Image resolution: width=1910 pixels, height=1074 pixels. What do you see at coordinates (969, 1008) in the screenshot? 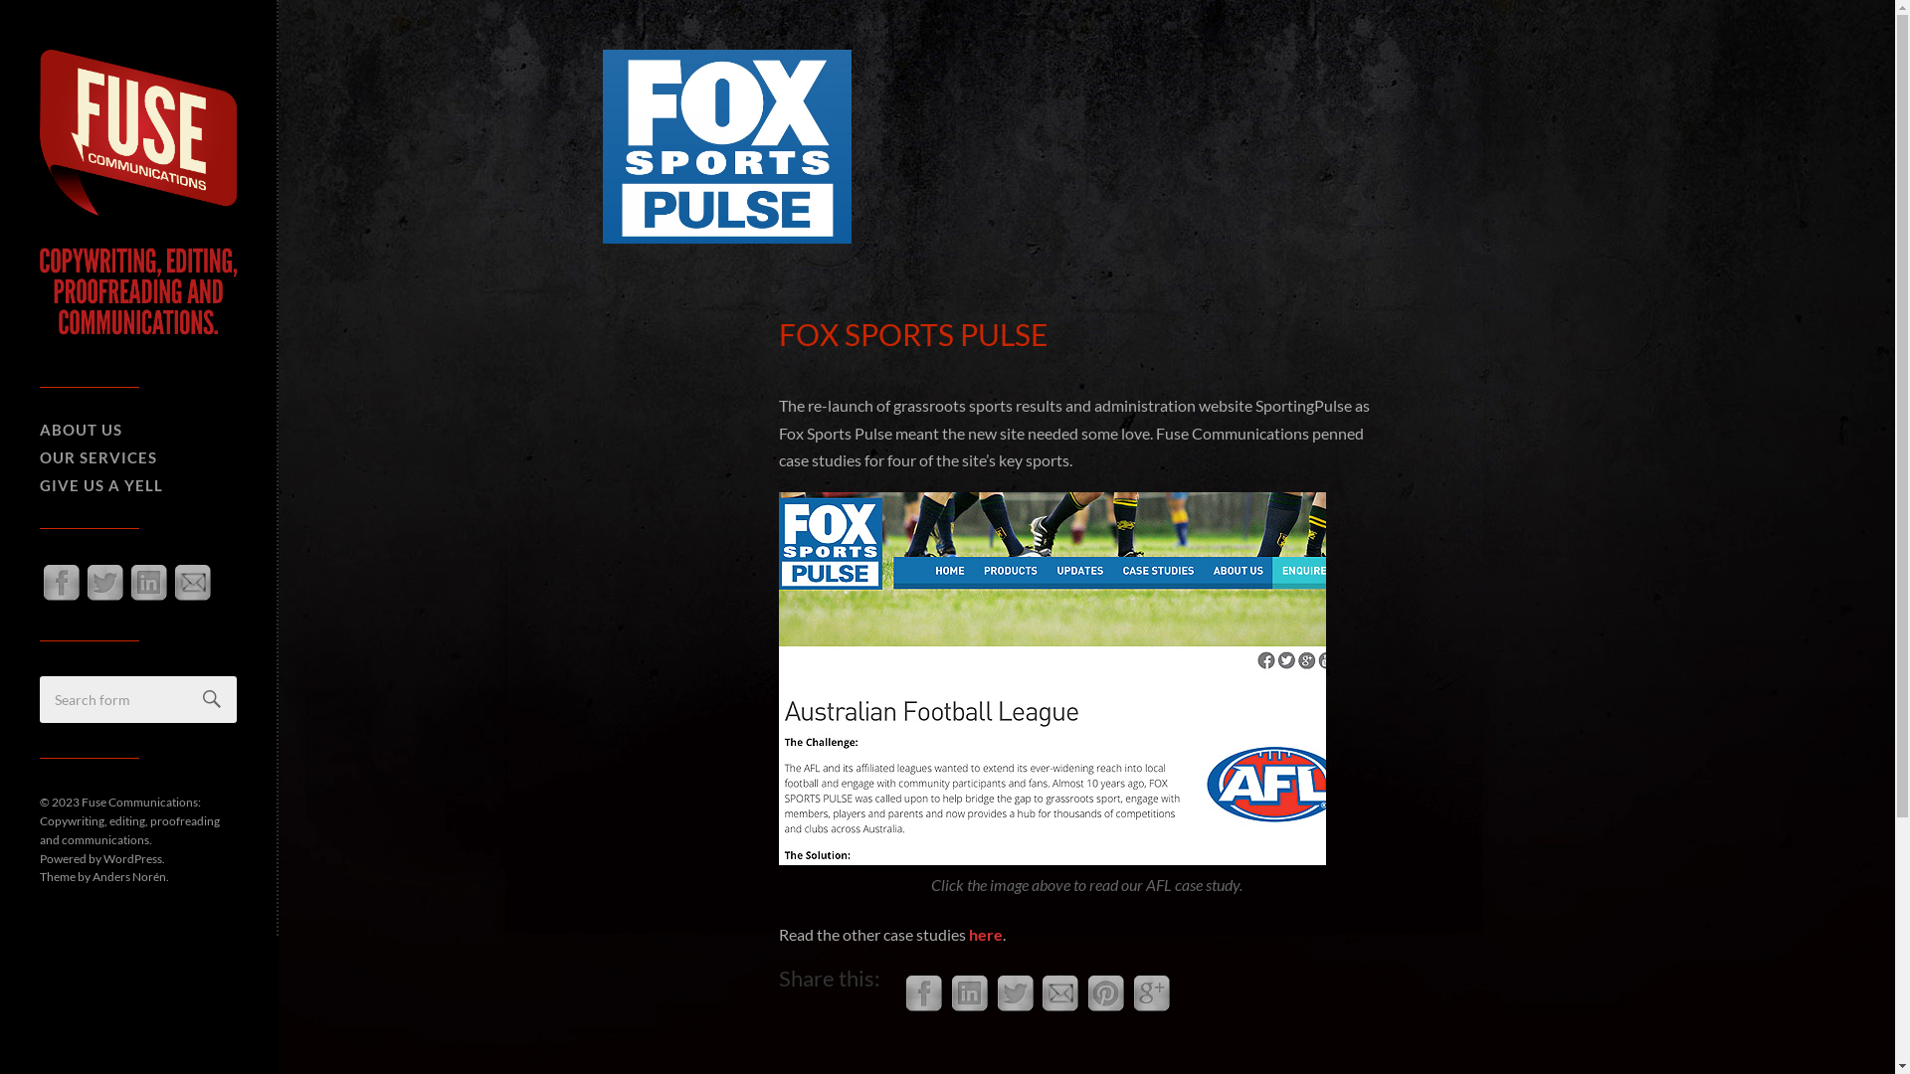
I see `Share via LinkedIn` at bounding box center [969, 1008].